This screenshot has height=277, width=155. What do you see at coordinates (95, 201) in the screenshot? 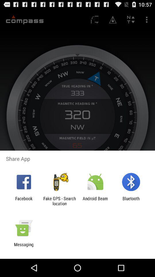
I see `launch app to the right of fake gps search icon` at bounding box center [95, 201].